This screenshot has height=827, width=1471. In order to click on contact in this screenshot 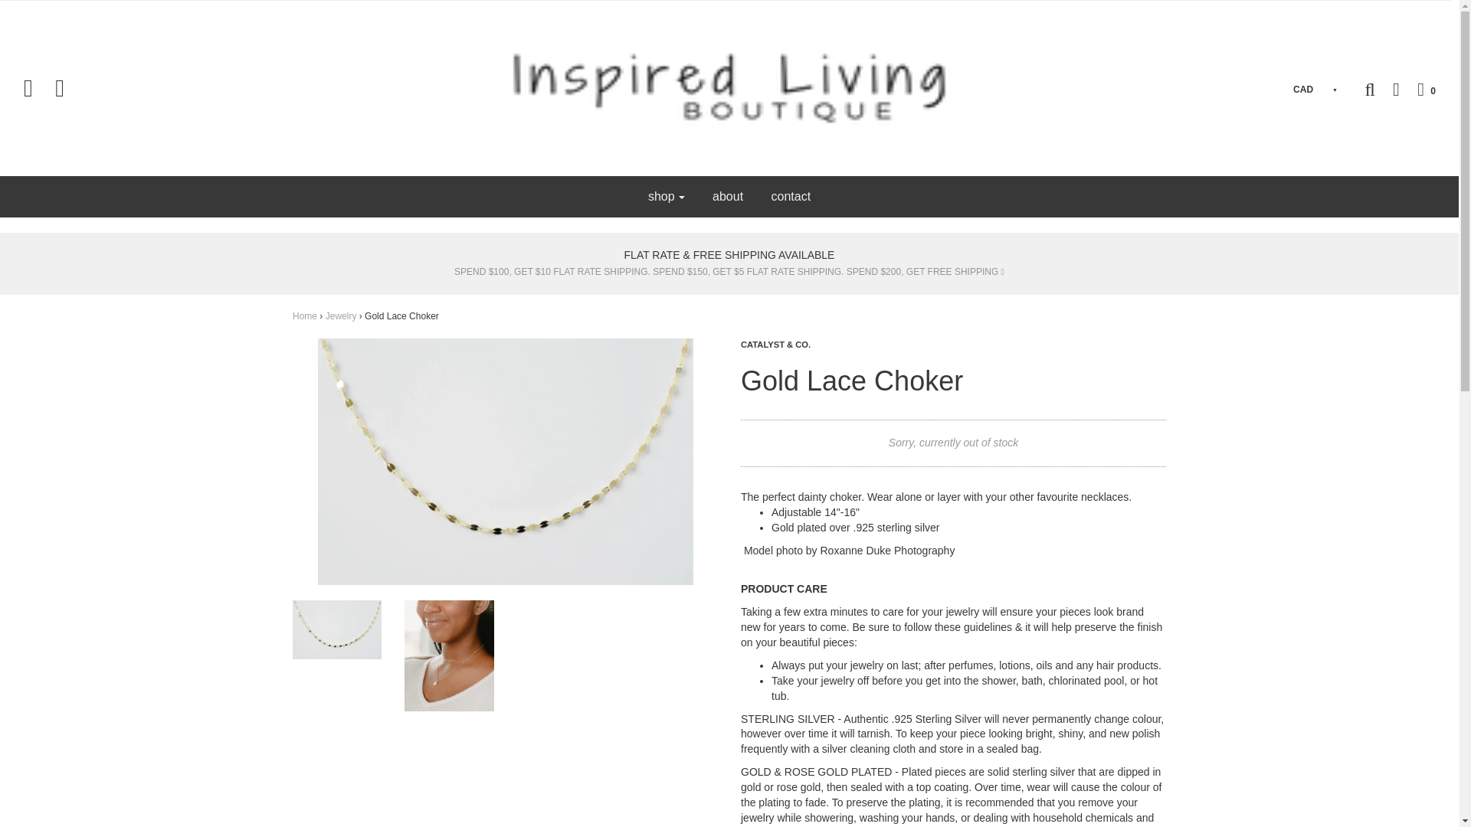, I will do `click(791, 196)`.